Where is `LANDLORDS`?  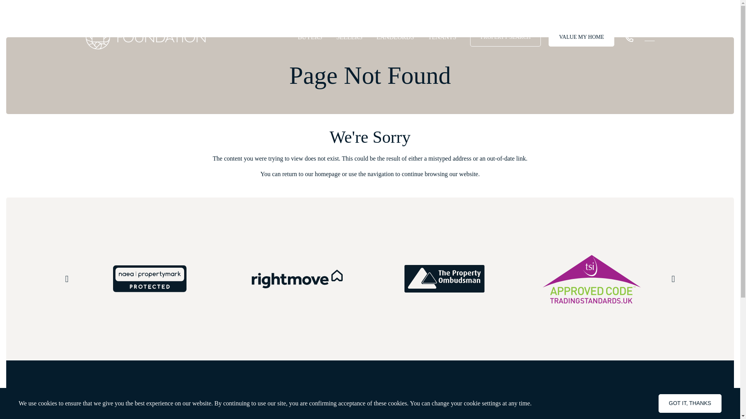
LANDLORDS is located at coordinates (395, 36).